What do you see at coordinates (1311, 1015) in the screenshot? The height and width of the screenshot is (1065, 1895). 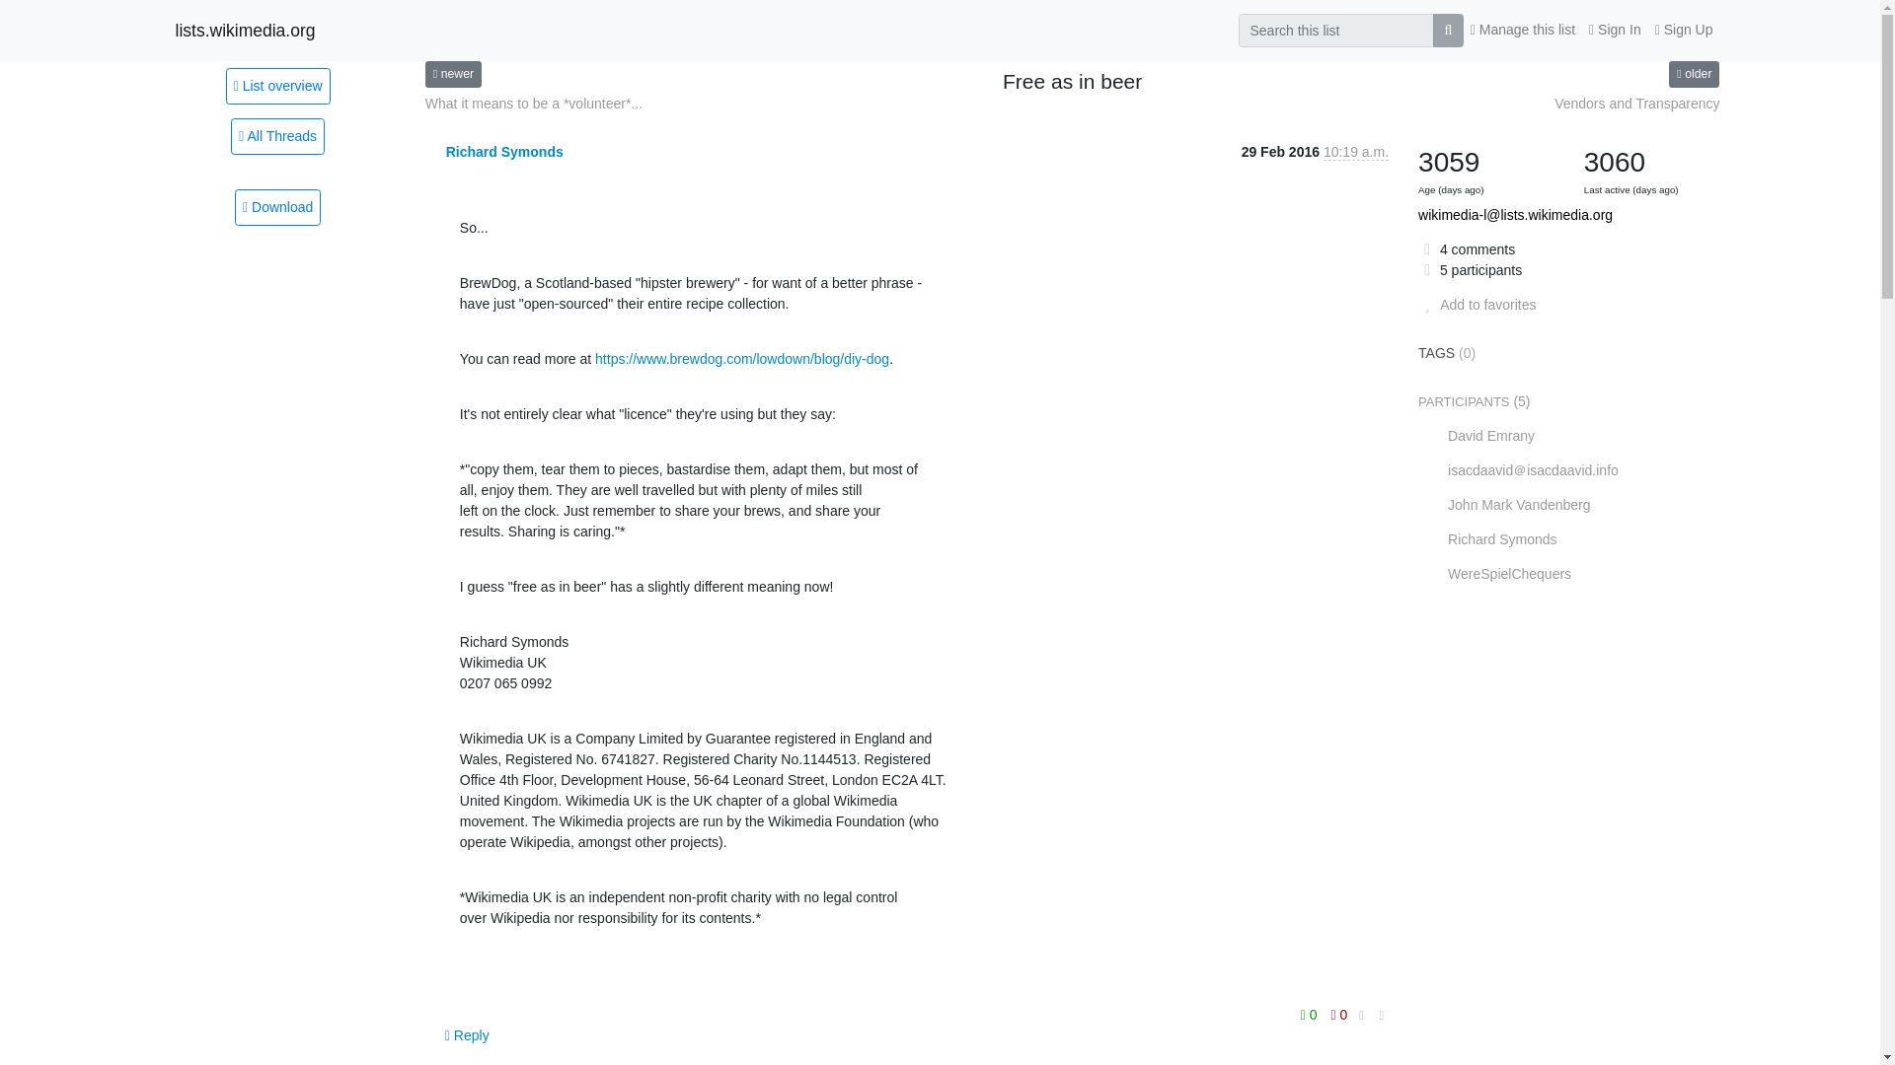 I see `You must be logged-in to vote.` at bounding box center [1311, 1015].